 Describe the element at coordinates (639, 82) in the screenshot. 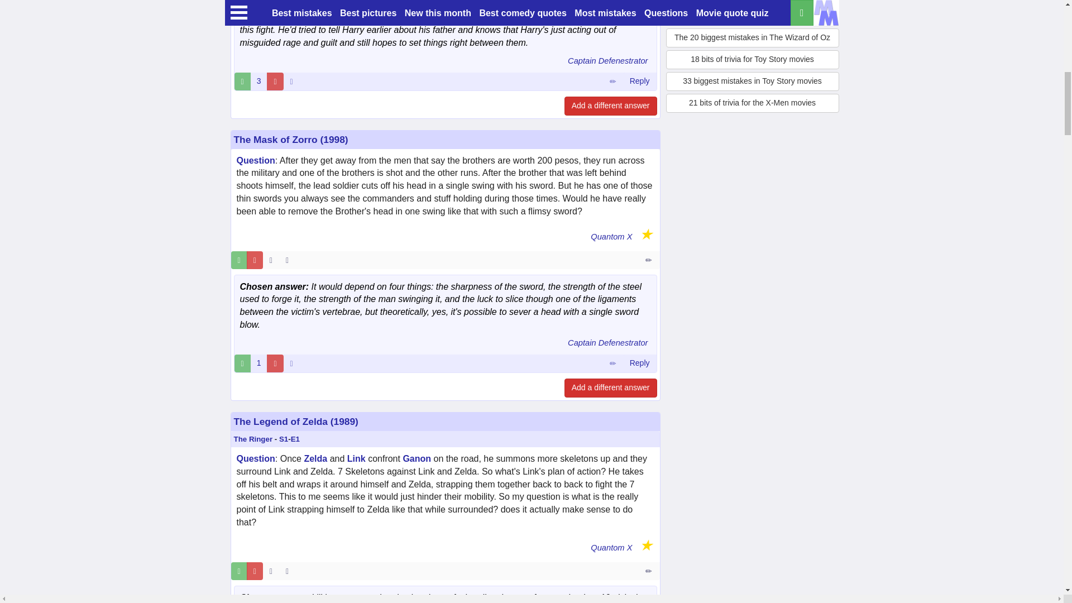

I see `Comment on answer 53773` at that location.